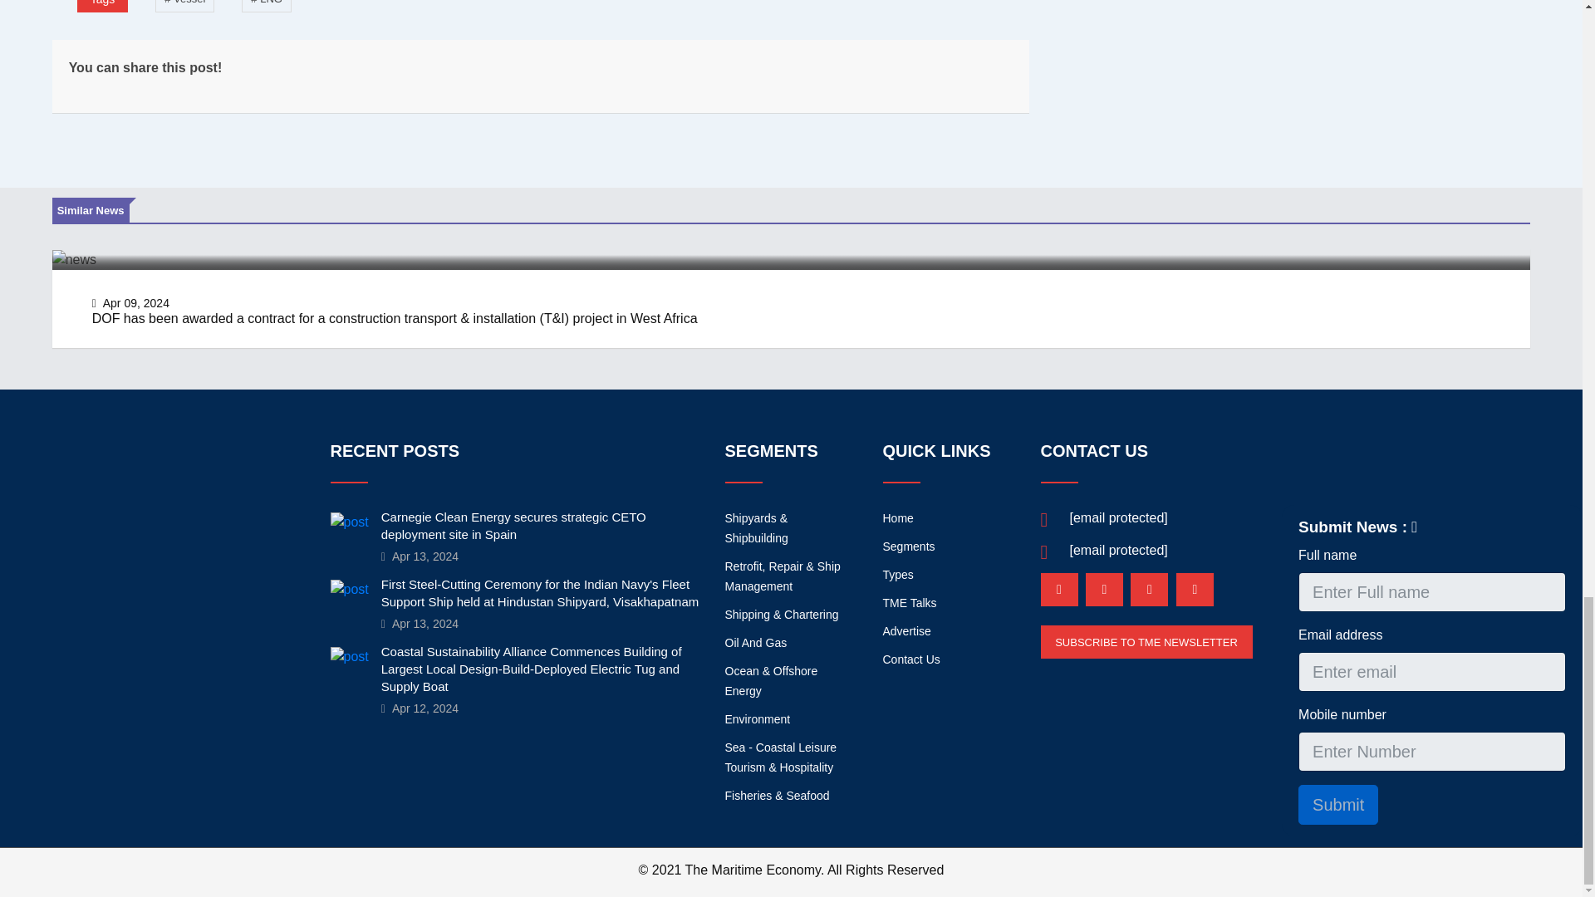 The image size is (1595, 897). Describe the element at coordinates (1104, 590) in the screenshot. I see `facebook` at that location.